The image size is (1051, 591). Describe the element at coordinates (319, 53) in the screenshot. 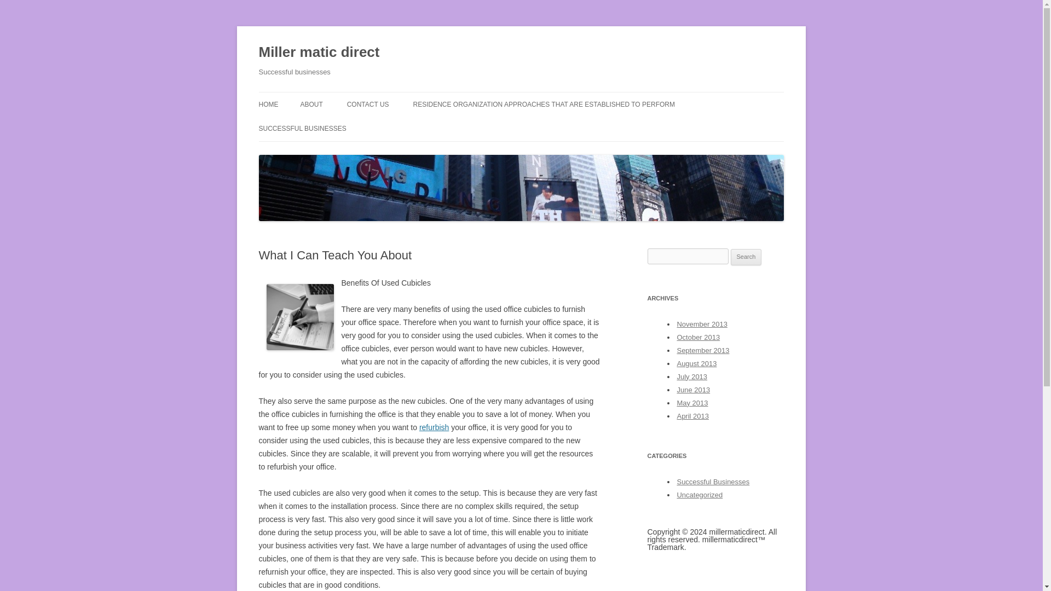

I see `Miller matic direct` at that location.